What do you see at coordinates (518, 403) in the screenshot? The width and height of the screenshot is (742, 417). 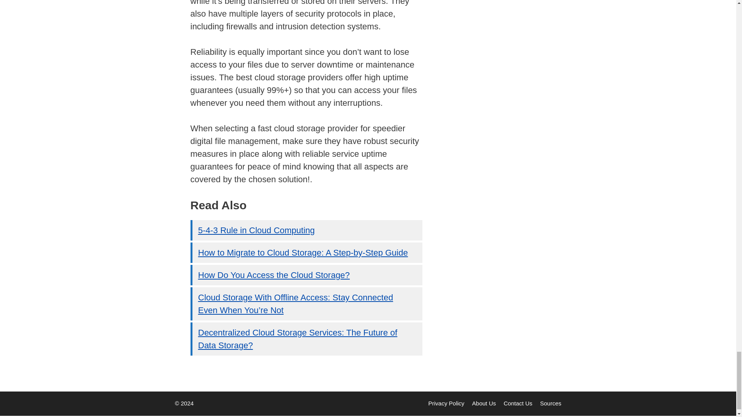 I see `Contact Us` at bounding box center [518, 403].